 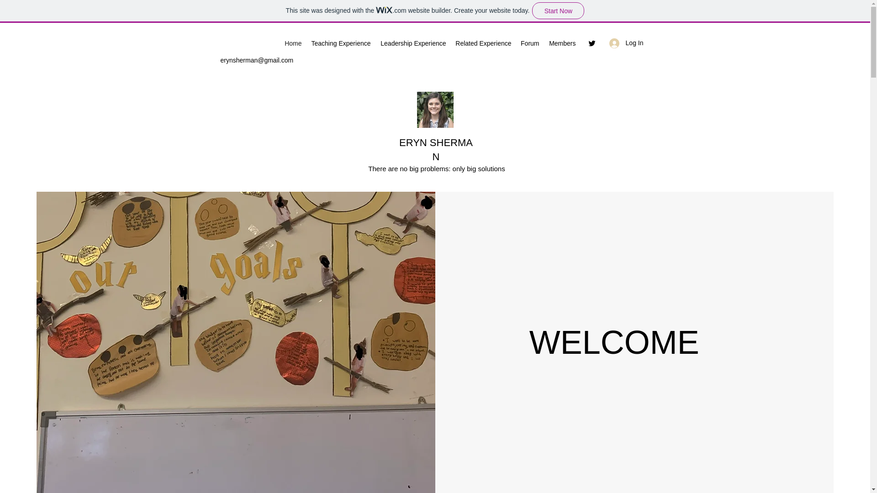 I want to click on Related Experience, so click(x=483, y=43).